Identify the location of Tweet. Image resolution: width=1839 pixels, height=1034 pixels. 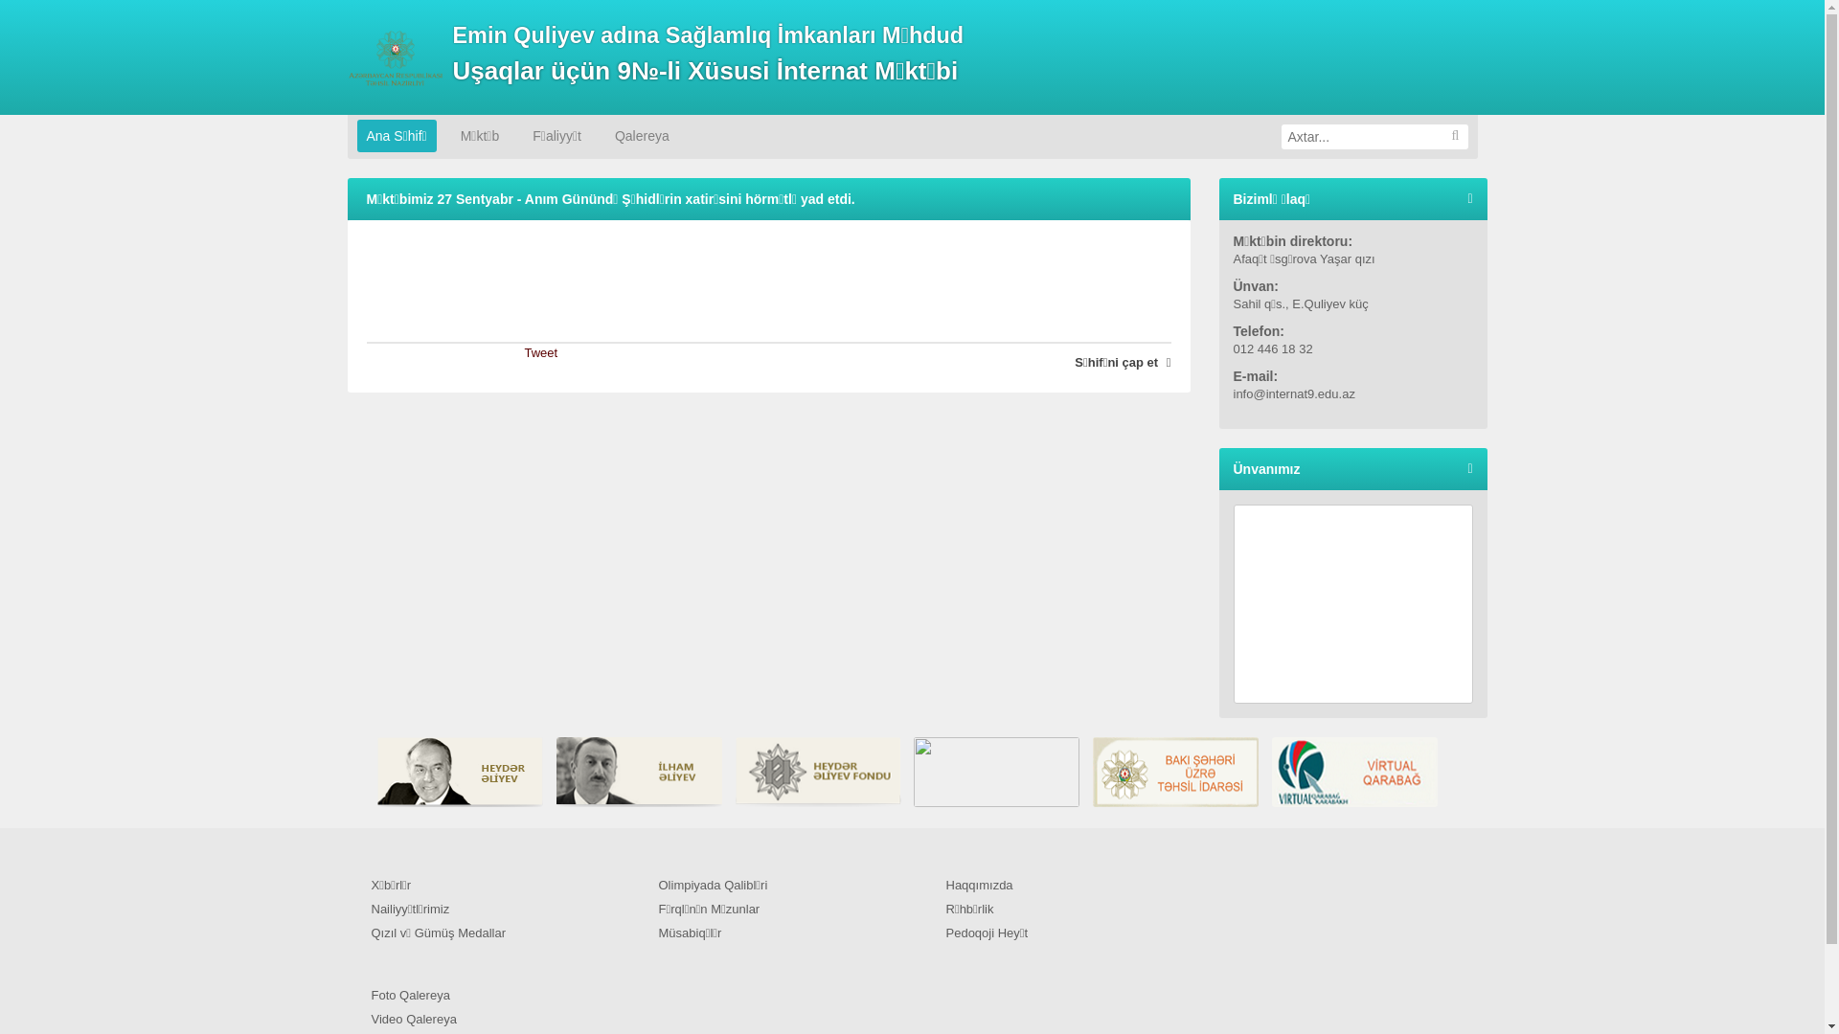
(542, 352).